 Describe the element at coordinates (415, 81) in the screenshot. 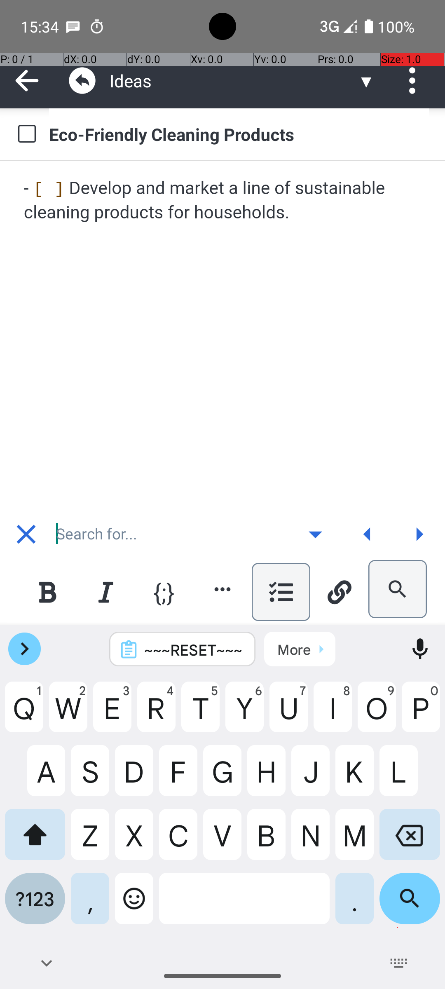

I see `` at that location.